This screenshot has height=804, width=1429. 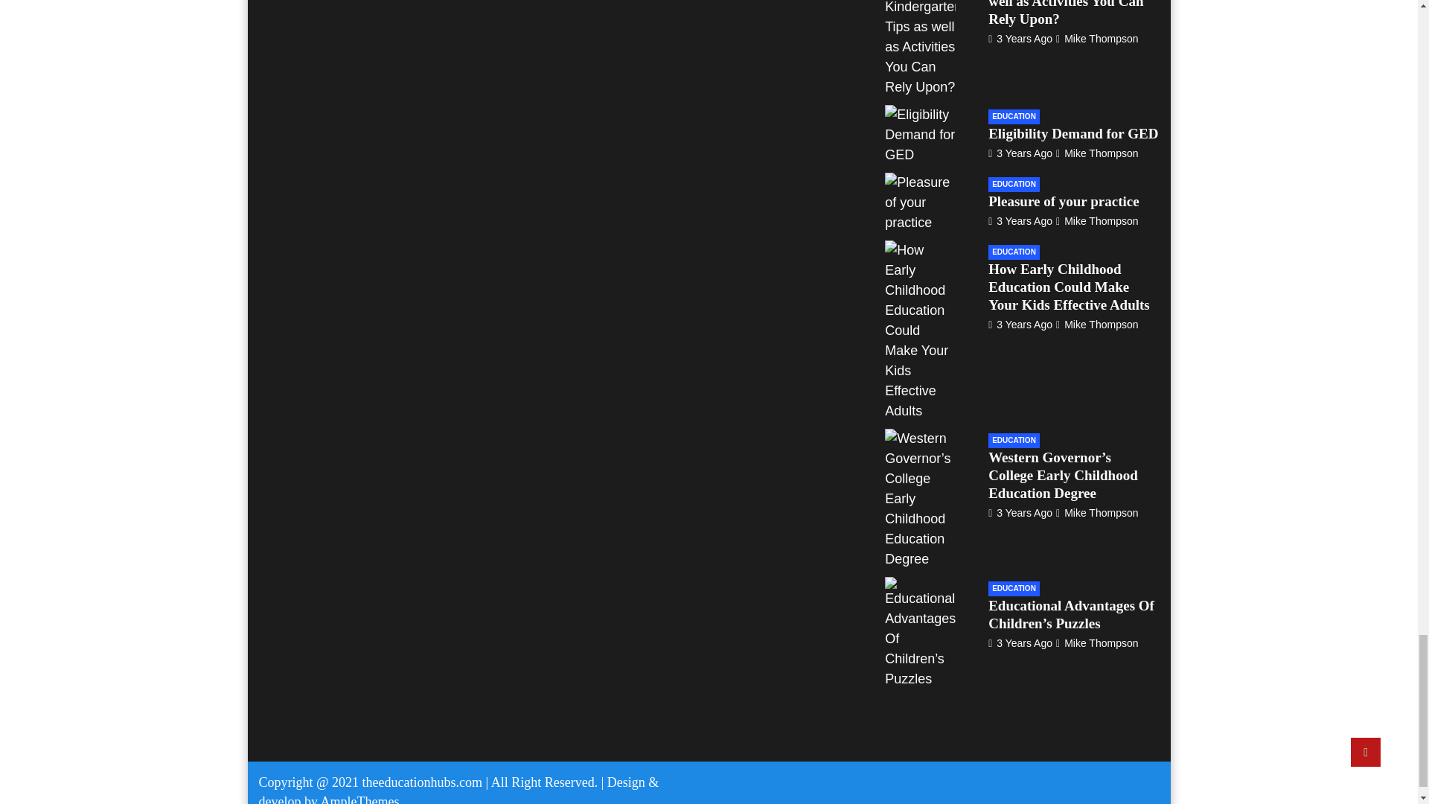 What do you see at coordinates (1020, 220) in the screenshot?
I see `Pleasure of your practice` at bounding box center [1020, 220].